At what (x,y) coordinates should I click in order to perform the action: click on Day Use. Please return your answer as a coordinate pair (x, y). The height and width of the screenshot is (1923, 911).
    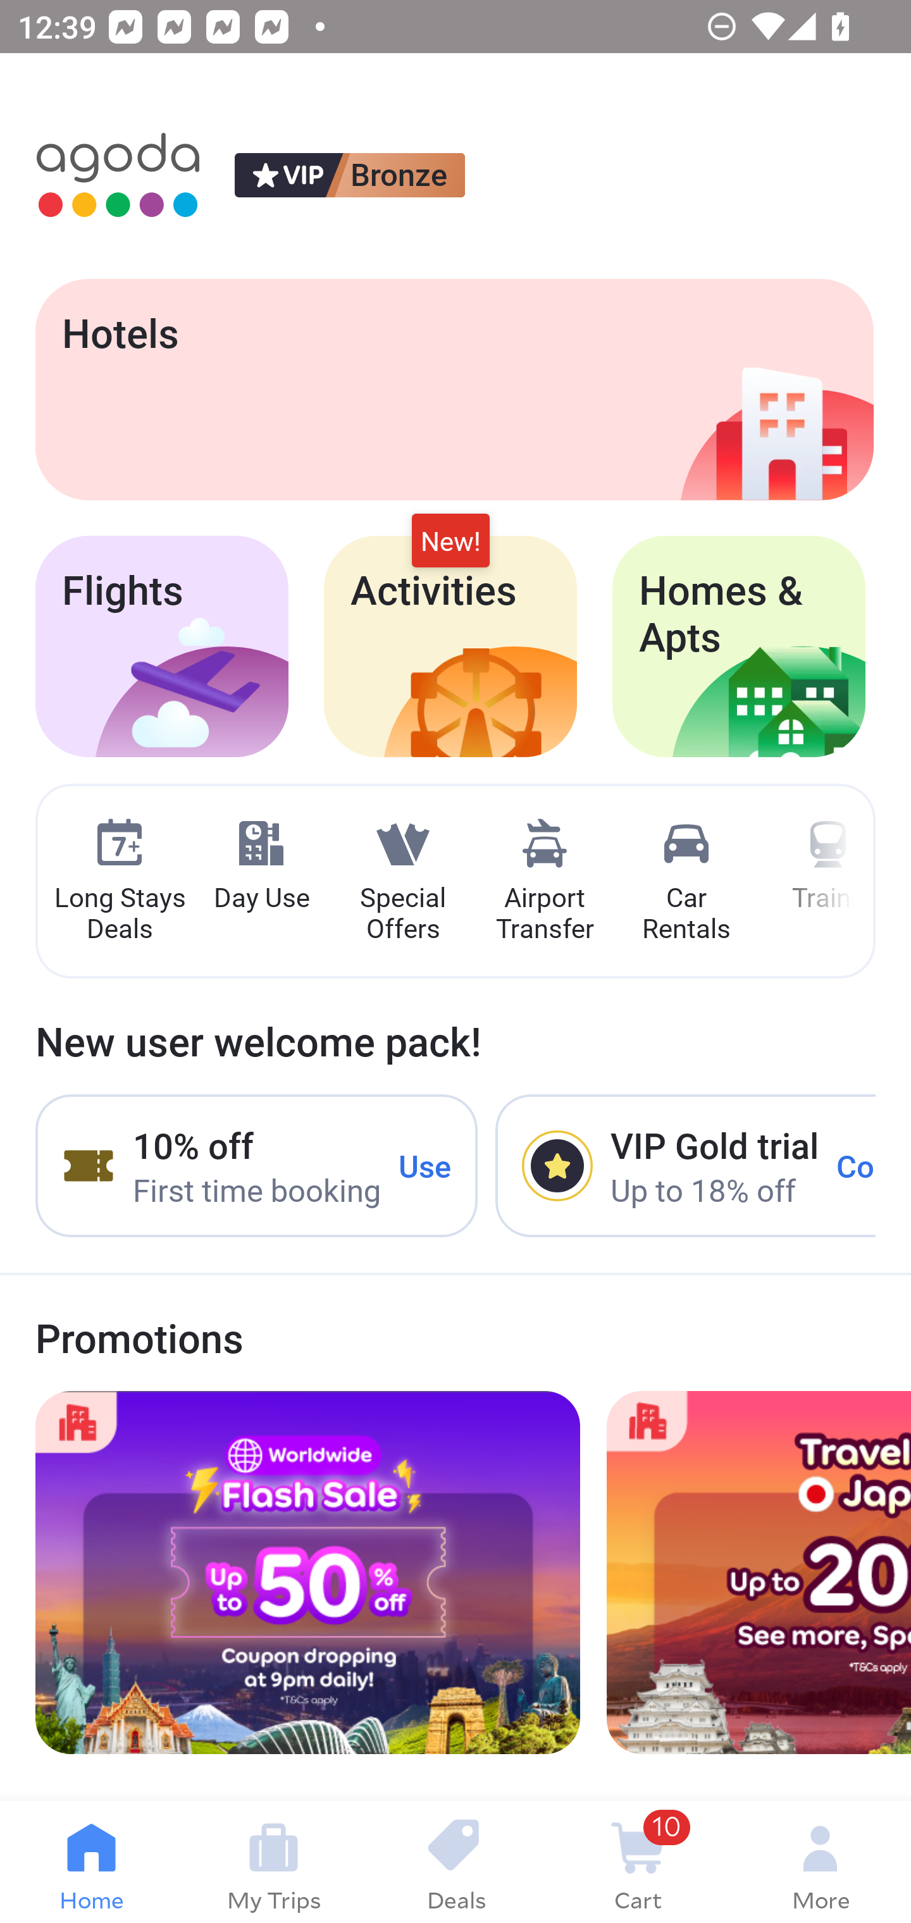
    Looking at the image, I should click on (261, 866).